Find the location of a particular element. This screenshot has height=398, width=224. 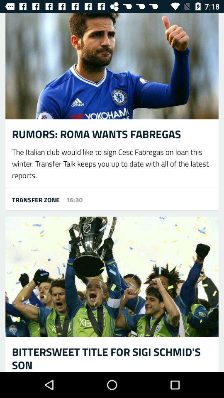

tap the transfer zone icon is located at coordinates (32, 199).